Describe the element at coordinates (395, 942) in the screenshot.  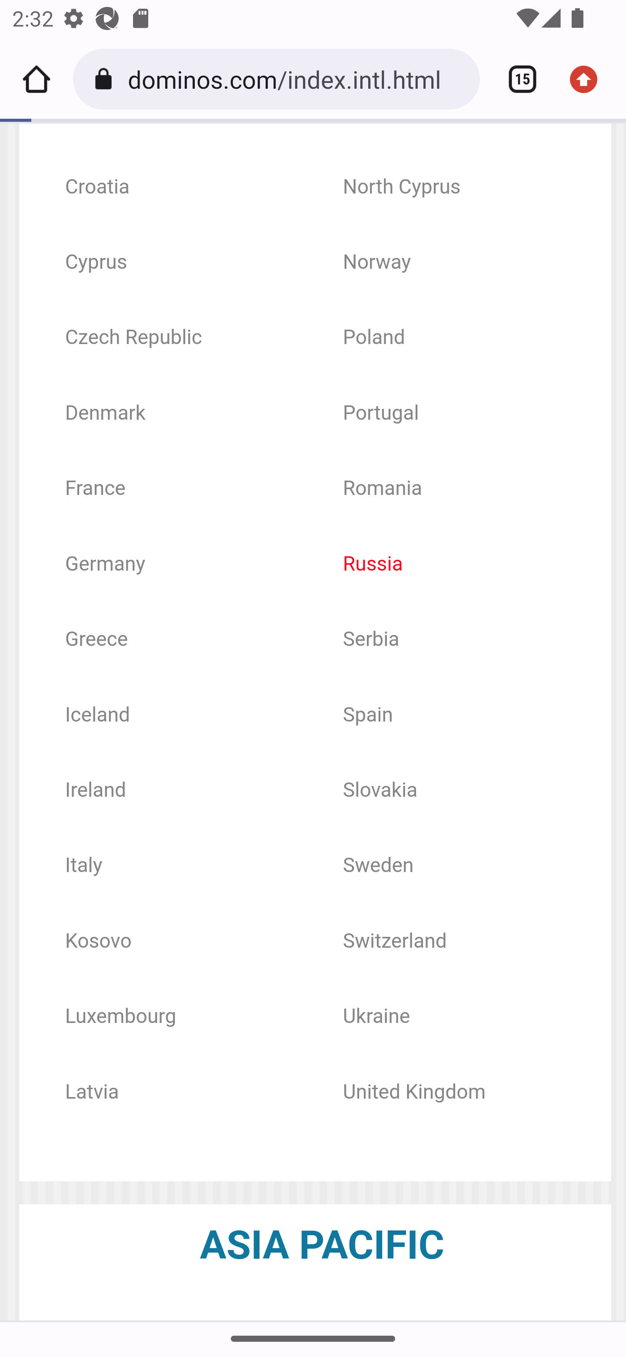
I see `Switzerland` at that location.